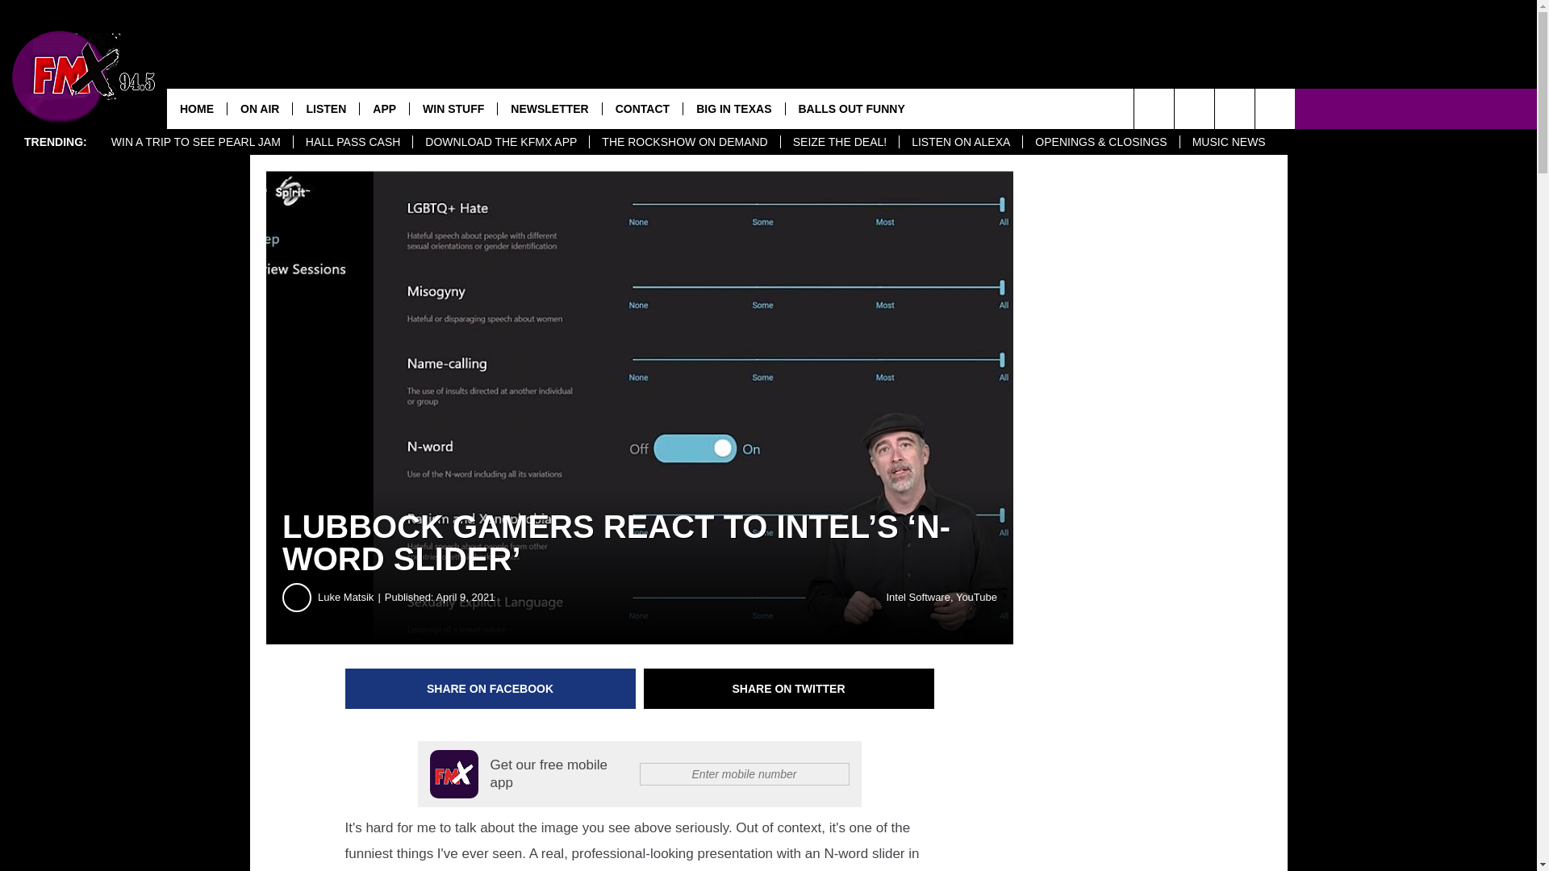 This screenshot has height=871, width=1549. What do you see at coordinates (55, 142) in the screenshot?
I see `TRENDING:` at bounding box center [55, 142].